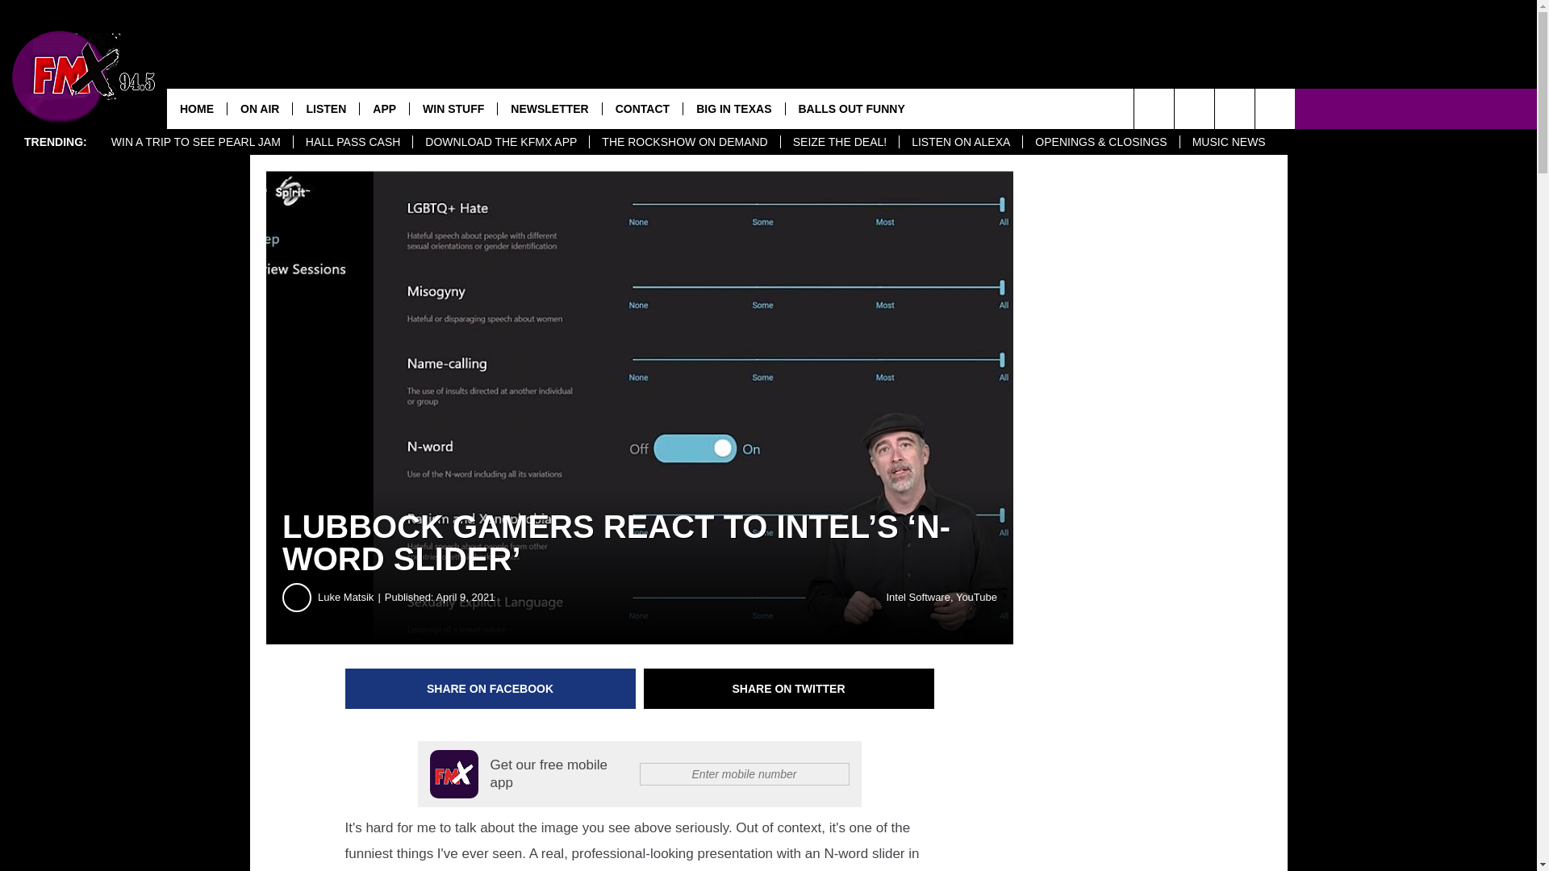 This screenshot has height=871, width=1549. What do you see at coordinates (55, 142) in the screenshot?
I see `TRENDING:` at bounding box center [55, 142].